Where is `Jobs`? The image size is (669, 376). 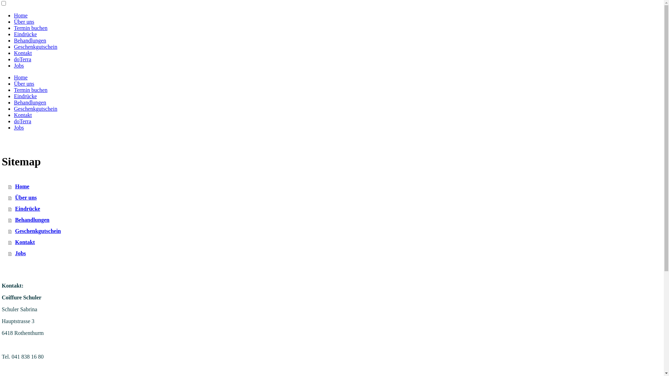 Jobs is located at coordinates (19, 127).